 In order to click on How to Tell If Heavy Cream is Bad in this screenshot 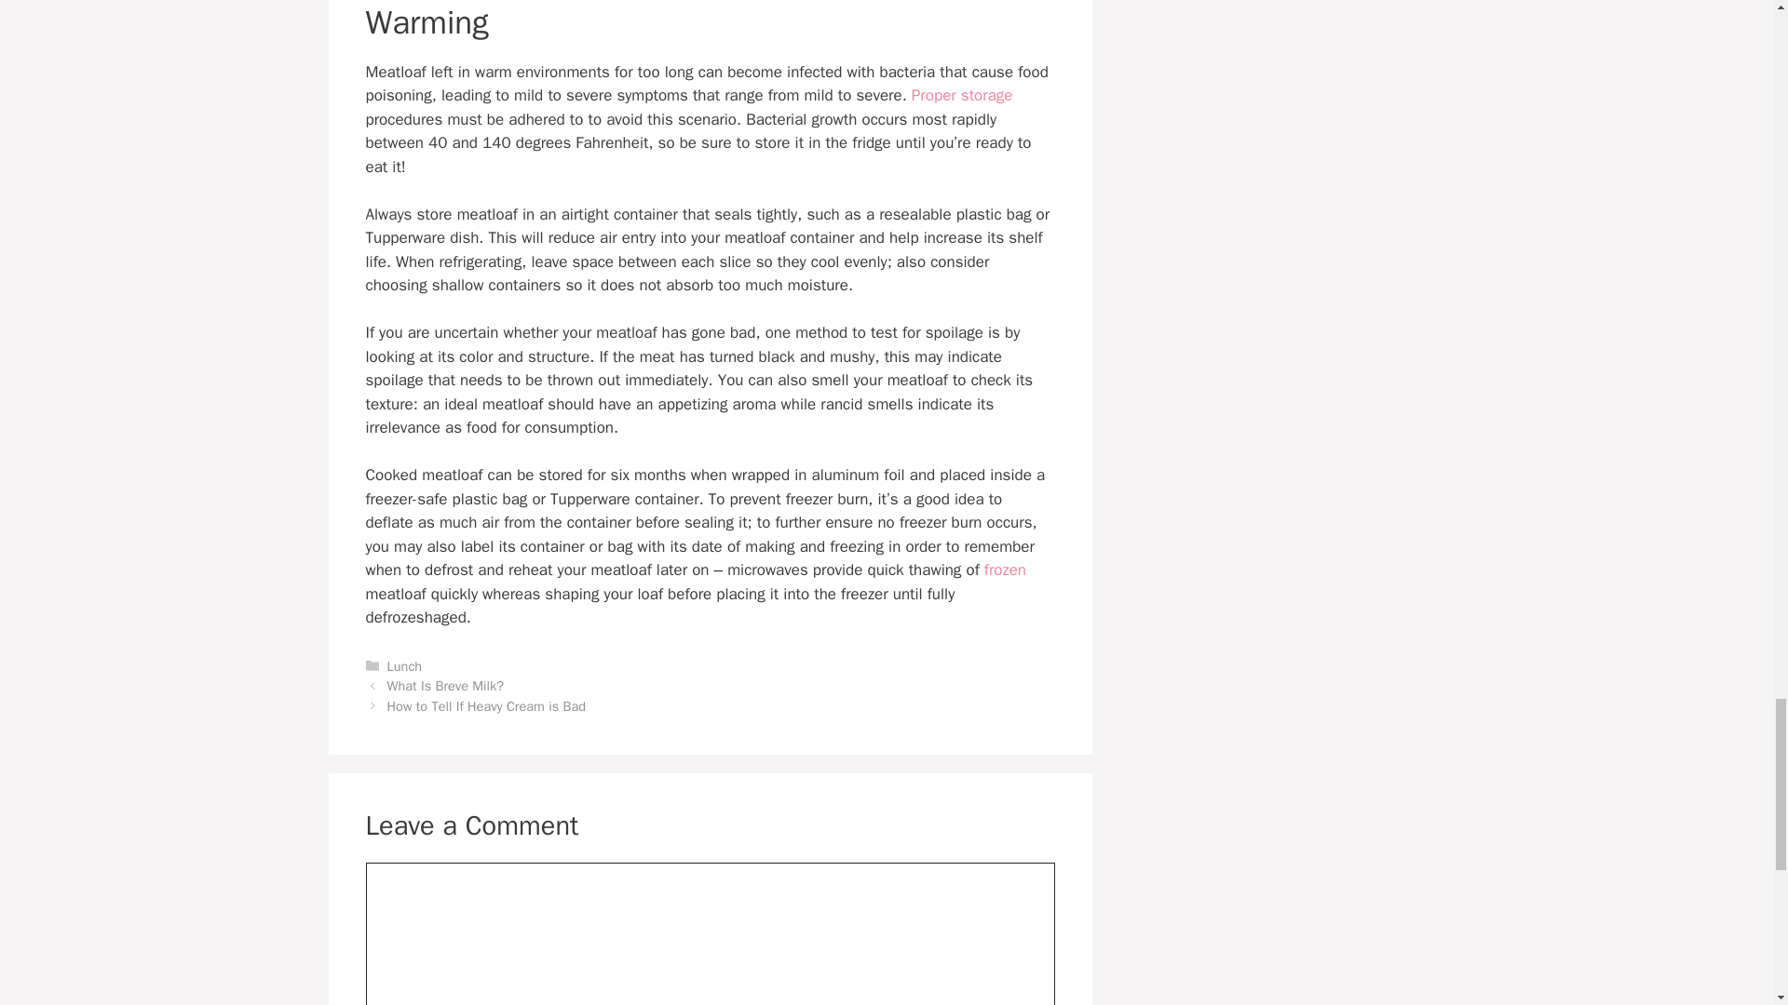, I will do `click(486, 705)`.